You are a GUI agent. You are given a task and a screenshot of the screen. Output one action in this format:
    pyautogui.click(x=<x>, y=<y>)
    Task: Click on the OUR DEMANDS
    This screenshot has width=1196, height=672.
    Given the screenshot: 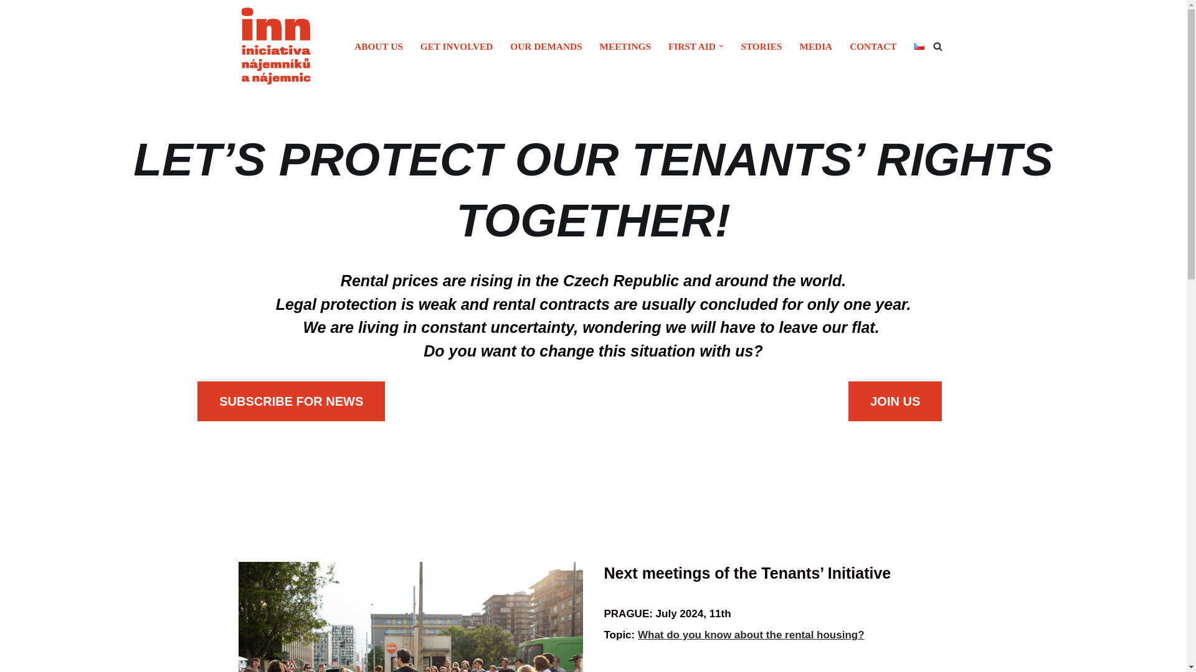 What is the action you would take?
    pyautogui.click(x=546, y=46)
    